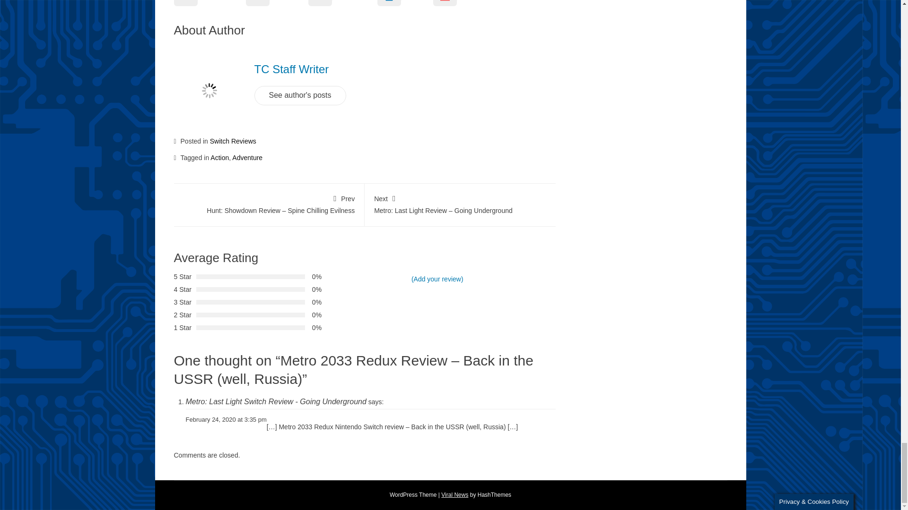  What do you see at coordinates (291, 69) in the screenshot?
I see `TC Staff Writer` at bounding box center [291, 69].